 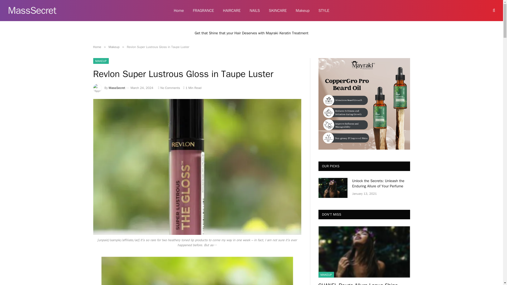 I want to click on STYLE, so click(x=324, y=11).